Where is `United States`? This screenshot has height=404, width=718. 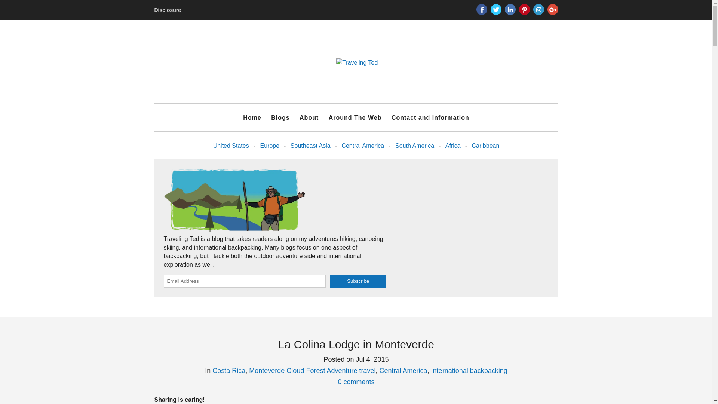 United States is located at coordinates (231, 146).